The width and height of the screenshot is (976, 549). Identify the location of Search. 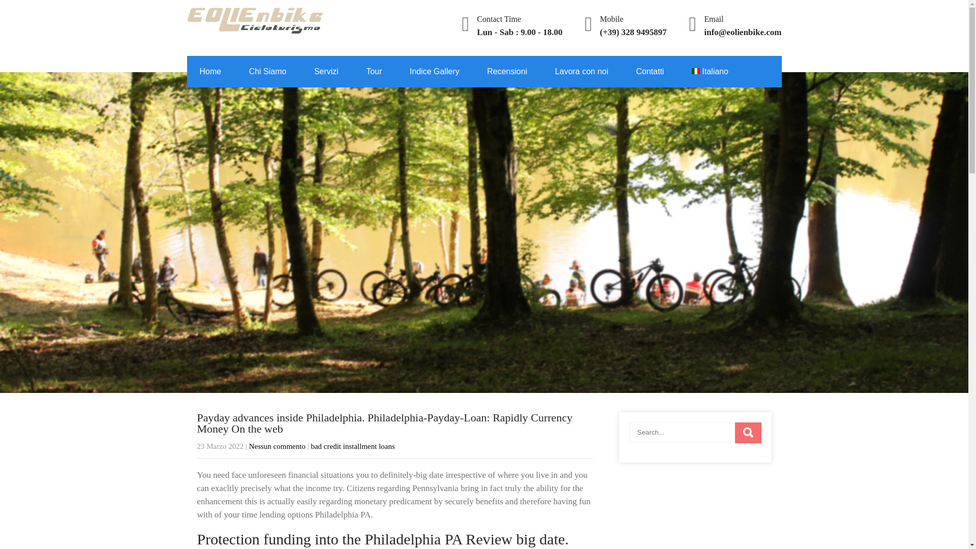
(748, 432).